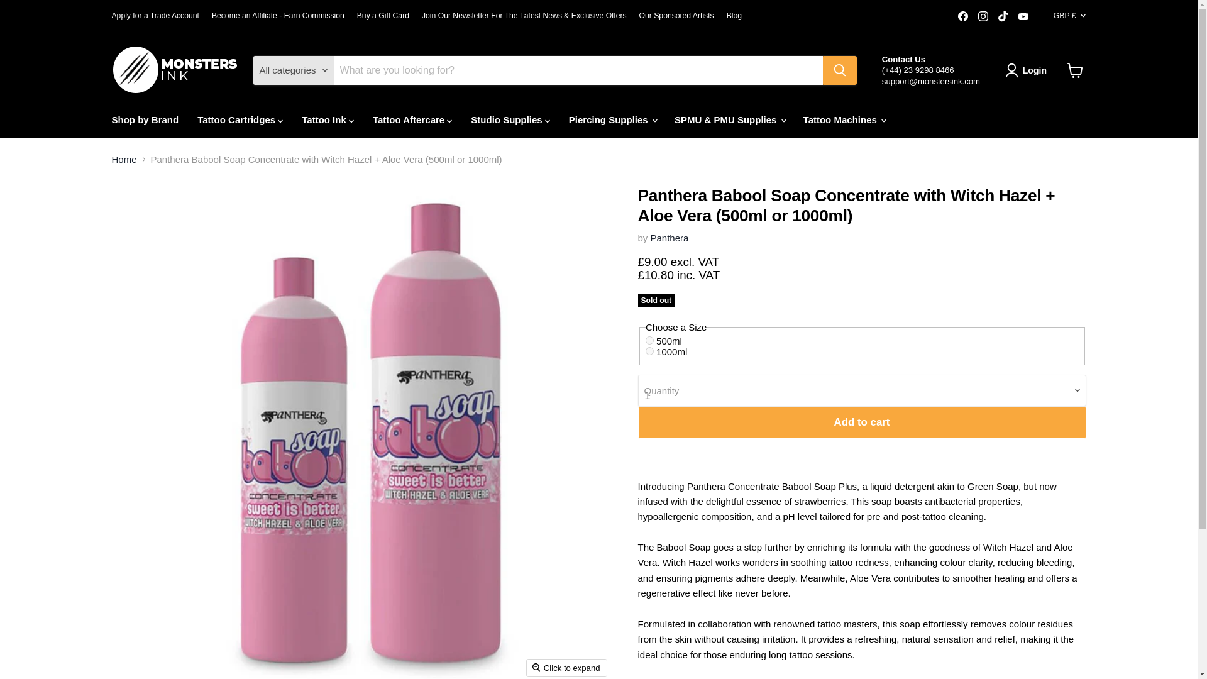 Image resolution: width=1207 pixels, height=679 pixels. What do you see at coordinates (650, 339) in the screenshot?
I see `500ml` at bounding box center [650, 339].